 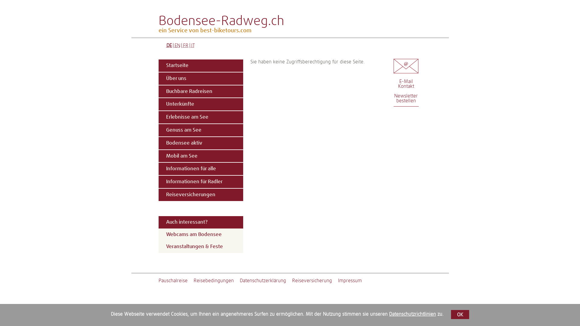 I want to click on Newsletter bestellen, so click(x=406, y=98).